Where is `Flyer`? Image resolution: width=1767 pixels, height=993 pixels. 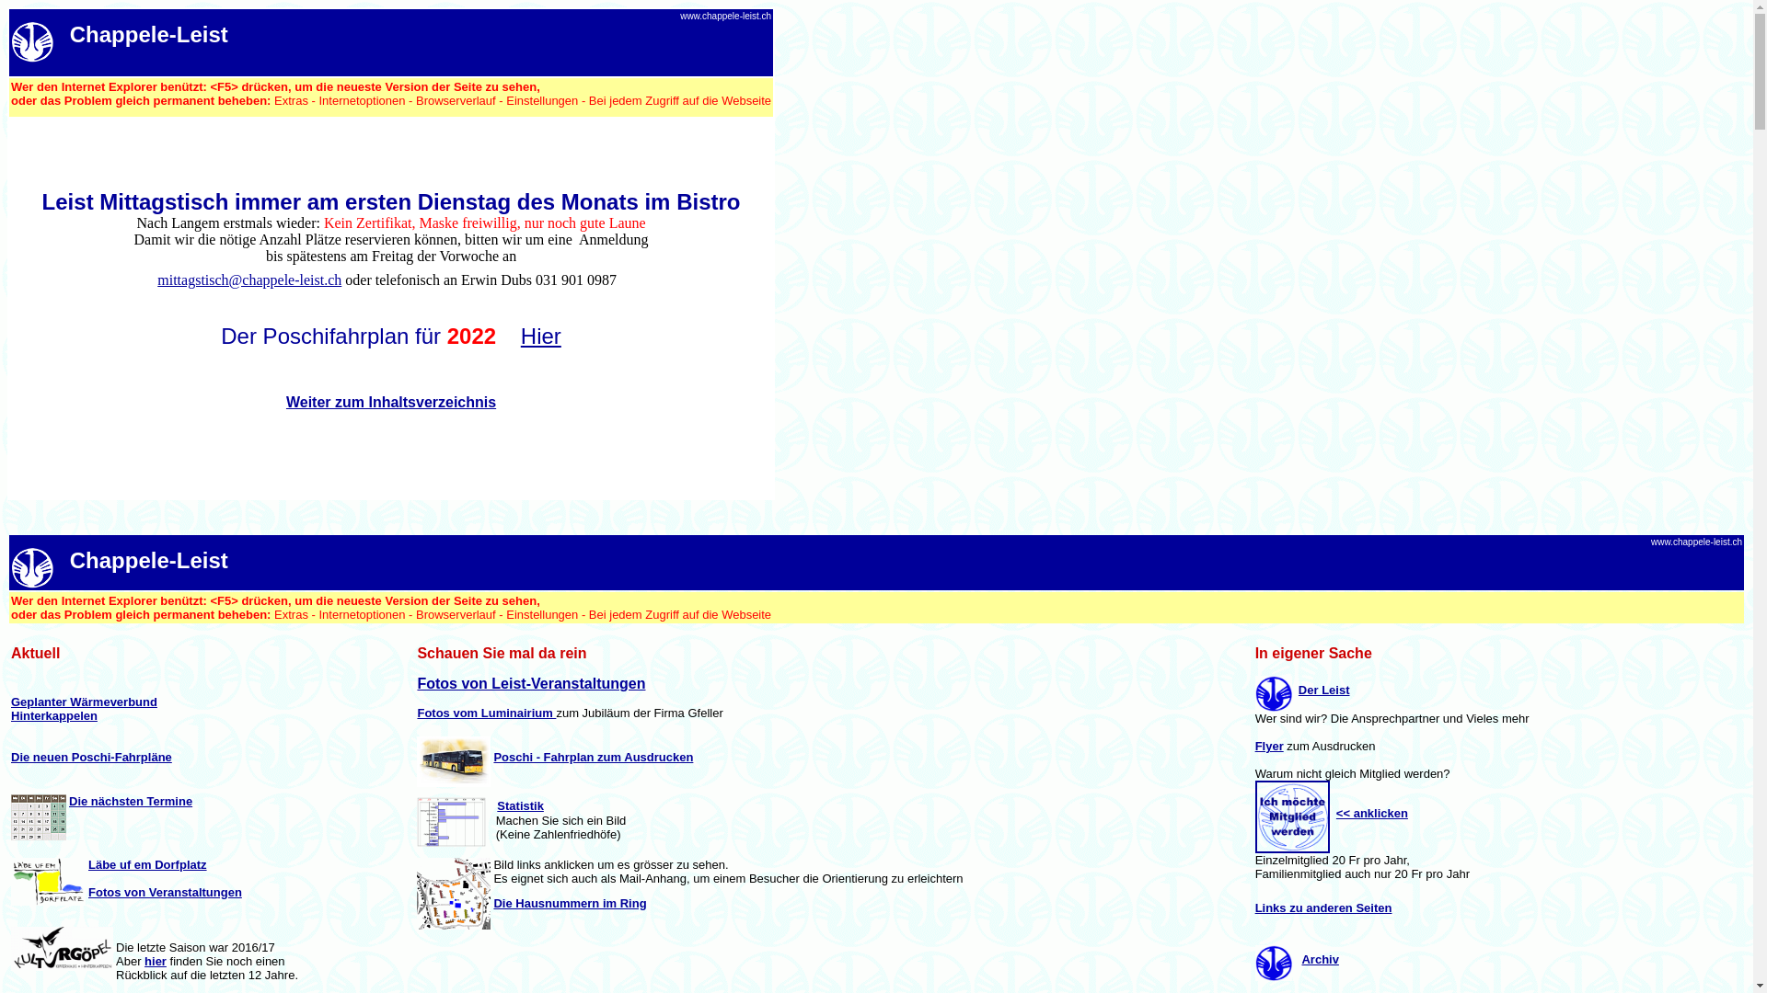 Flyer is located at coordinates (1270, 747).